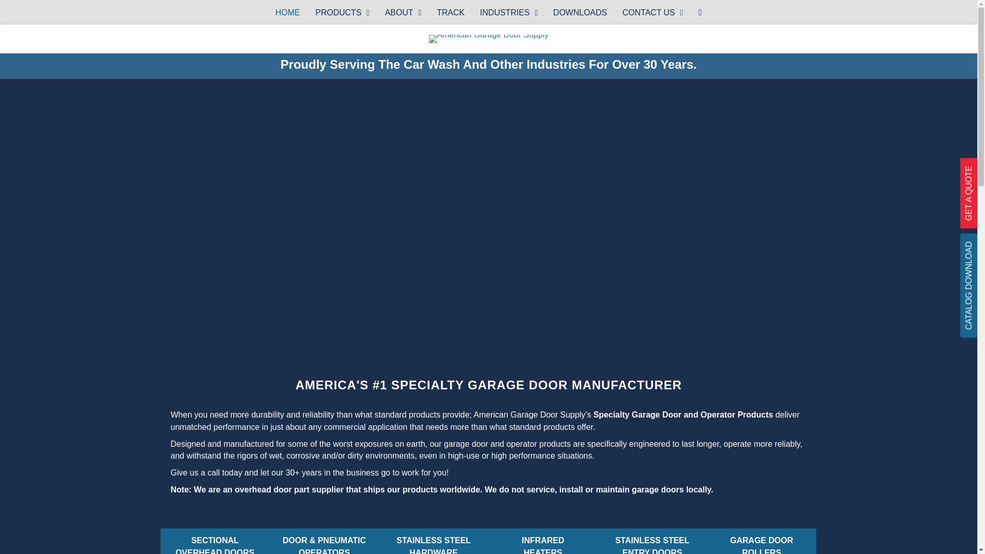  I want to click on CONTACT US, so click(214, 541).